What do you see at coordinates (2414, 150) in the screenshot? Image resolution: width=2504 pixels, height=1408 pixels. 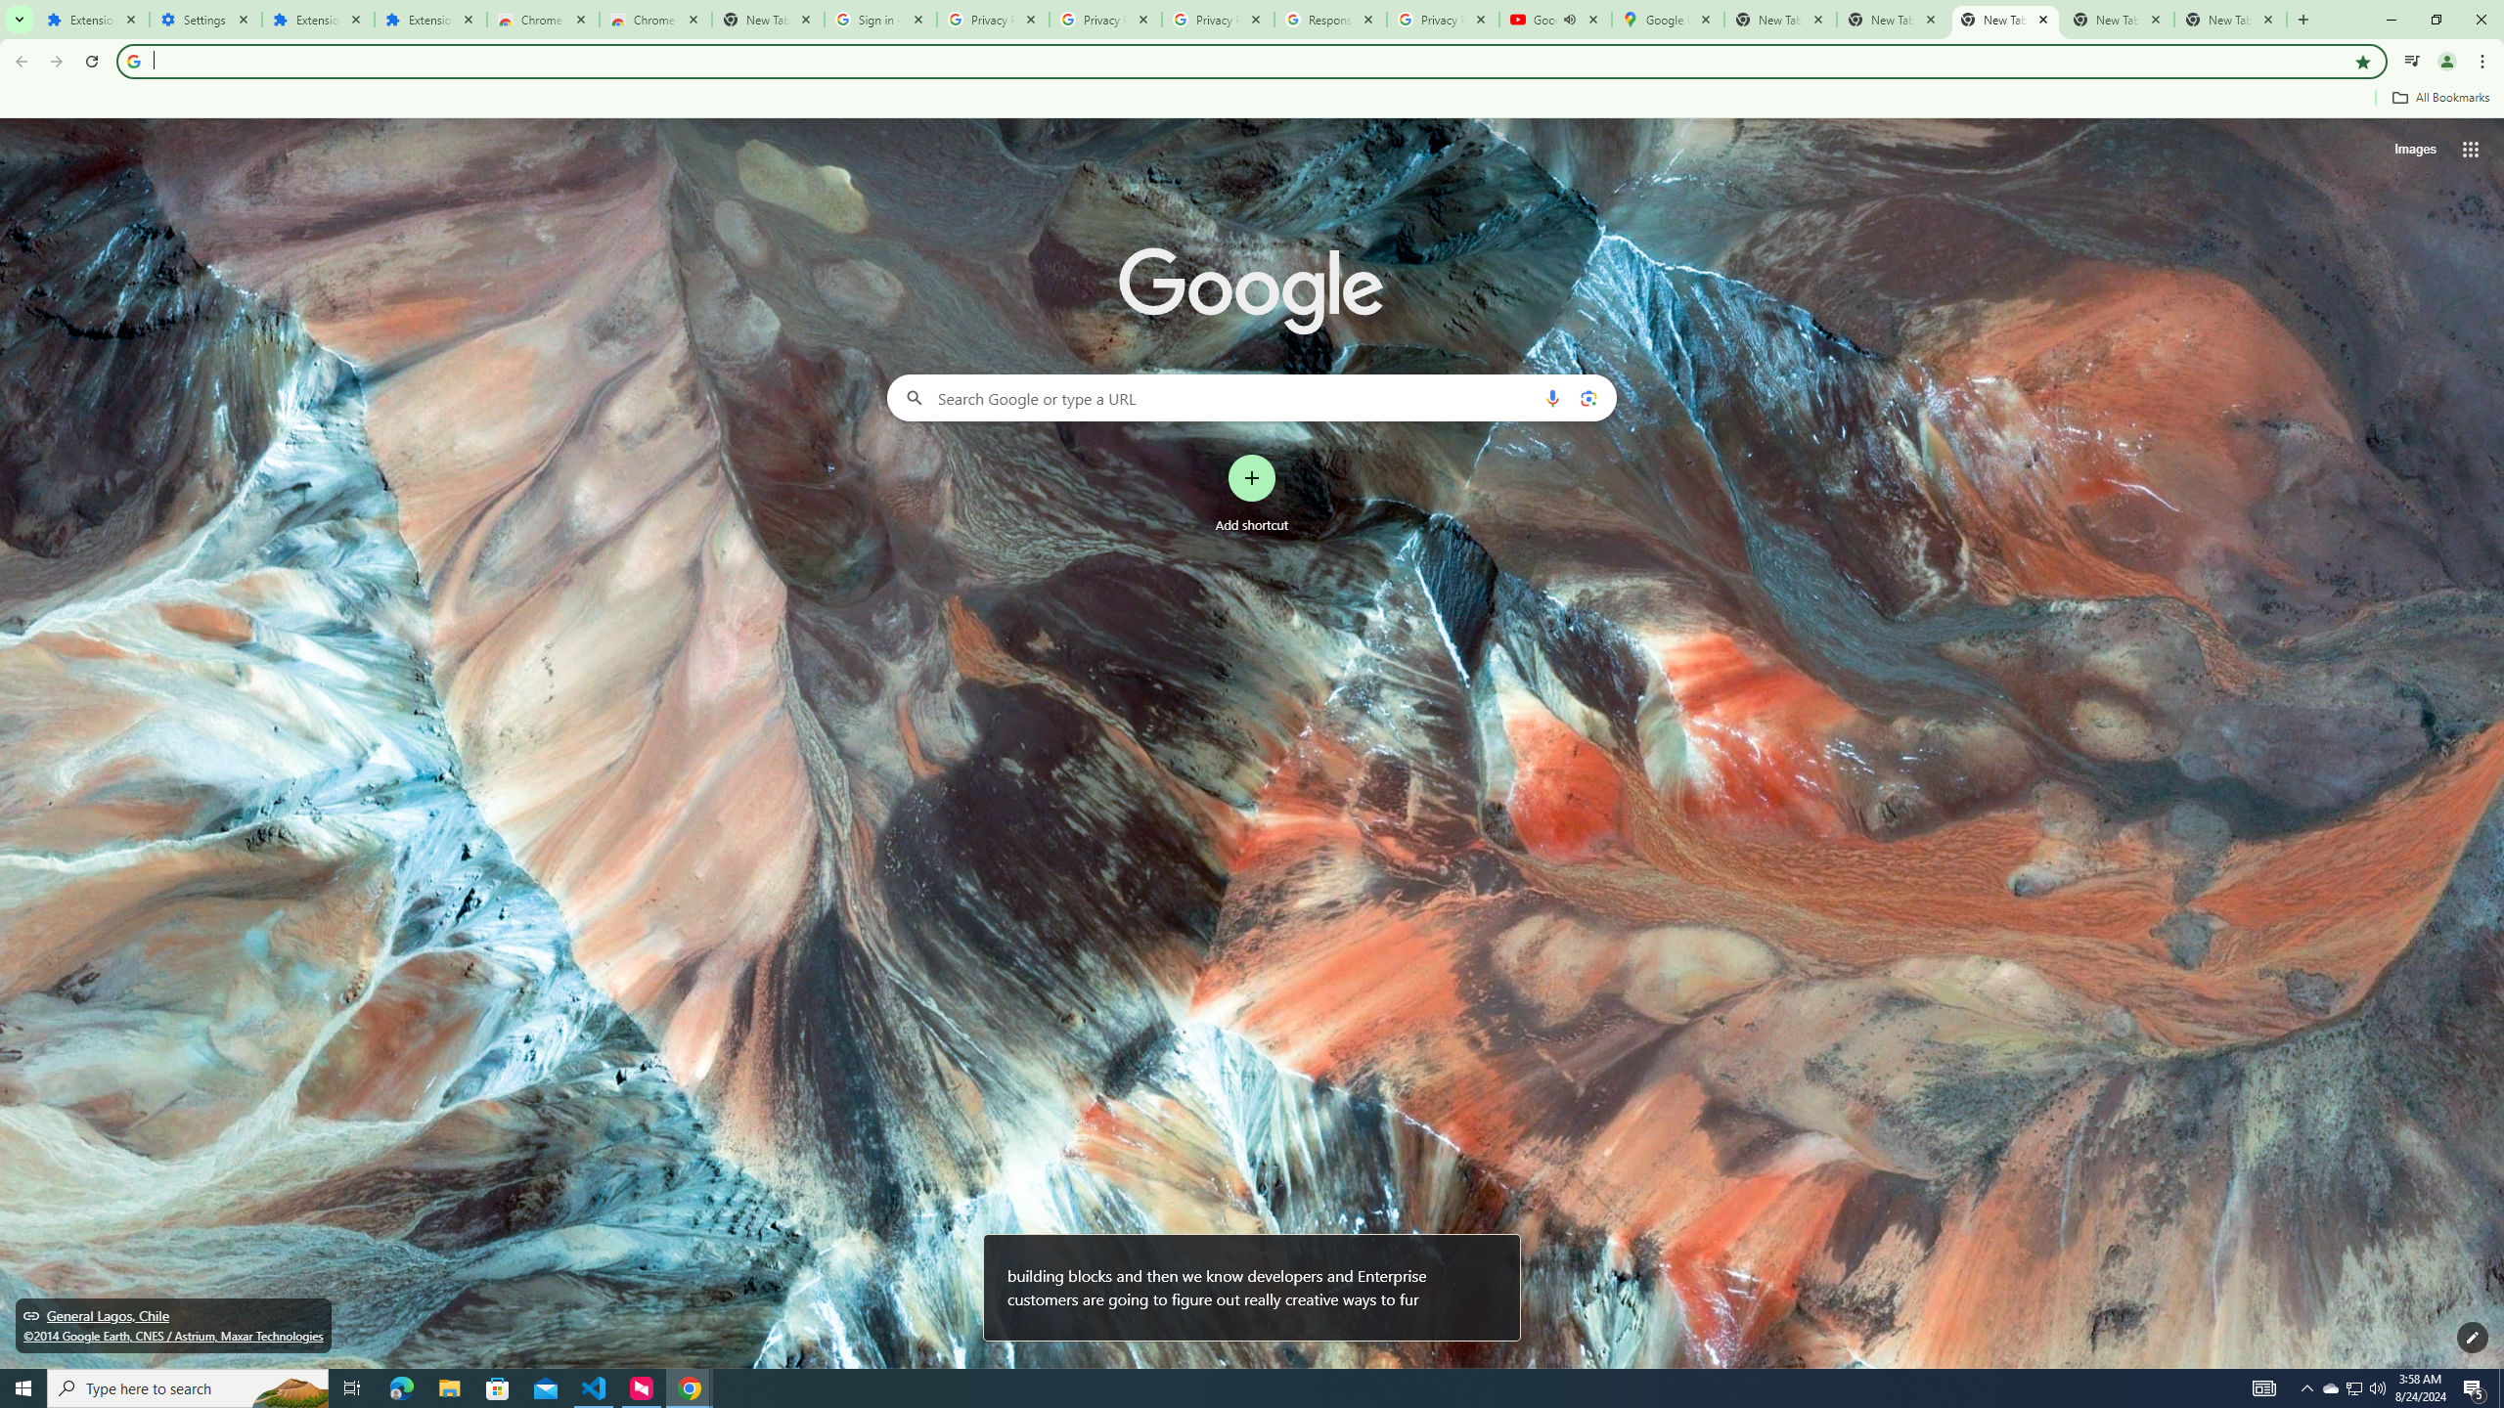 I see `Search for Images ` at bounding box center [2414, 150].